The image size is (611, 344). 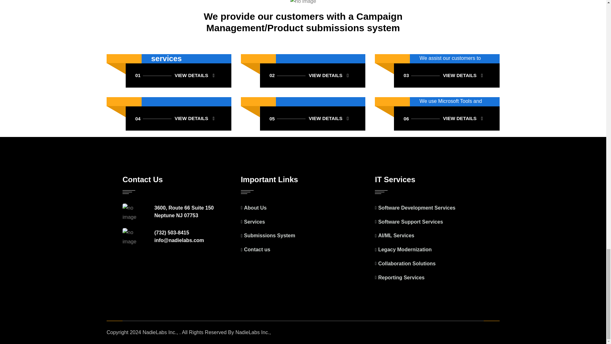 I want to click on Software Support Services, so click(x=437, y=250).